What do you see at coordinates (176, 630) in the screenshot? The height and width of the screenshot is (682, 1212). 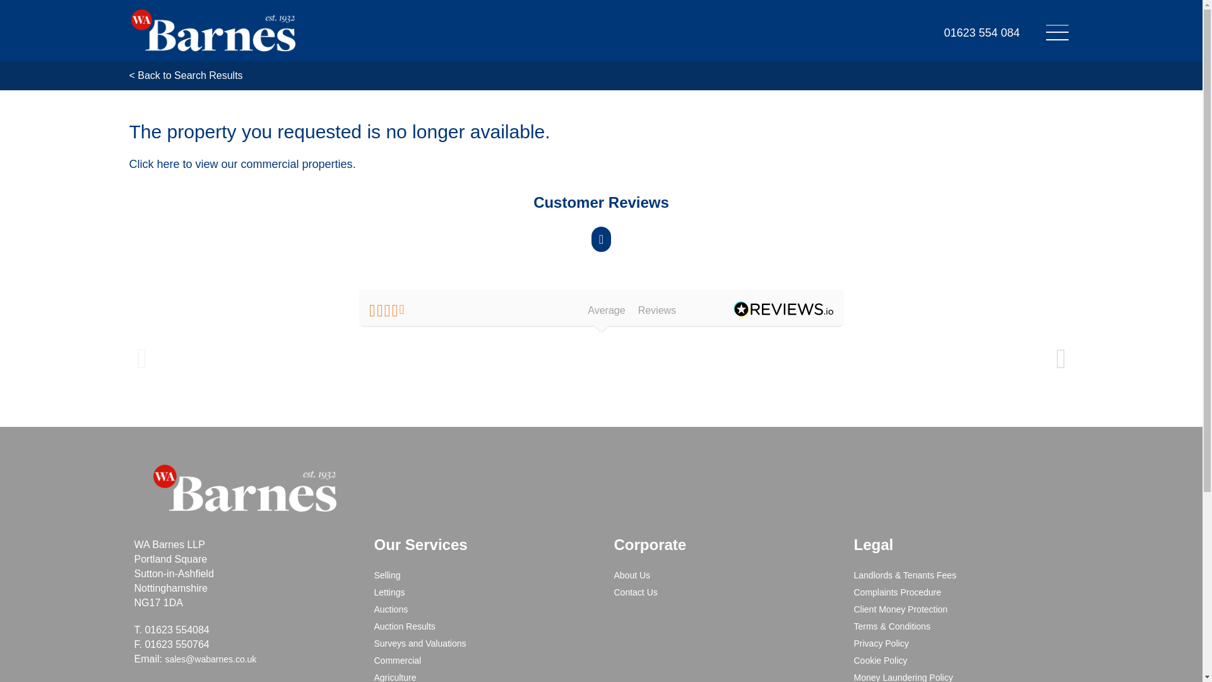 I see `01623 554084` at bounding box center [176, 630].